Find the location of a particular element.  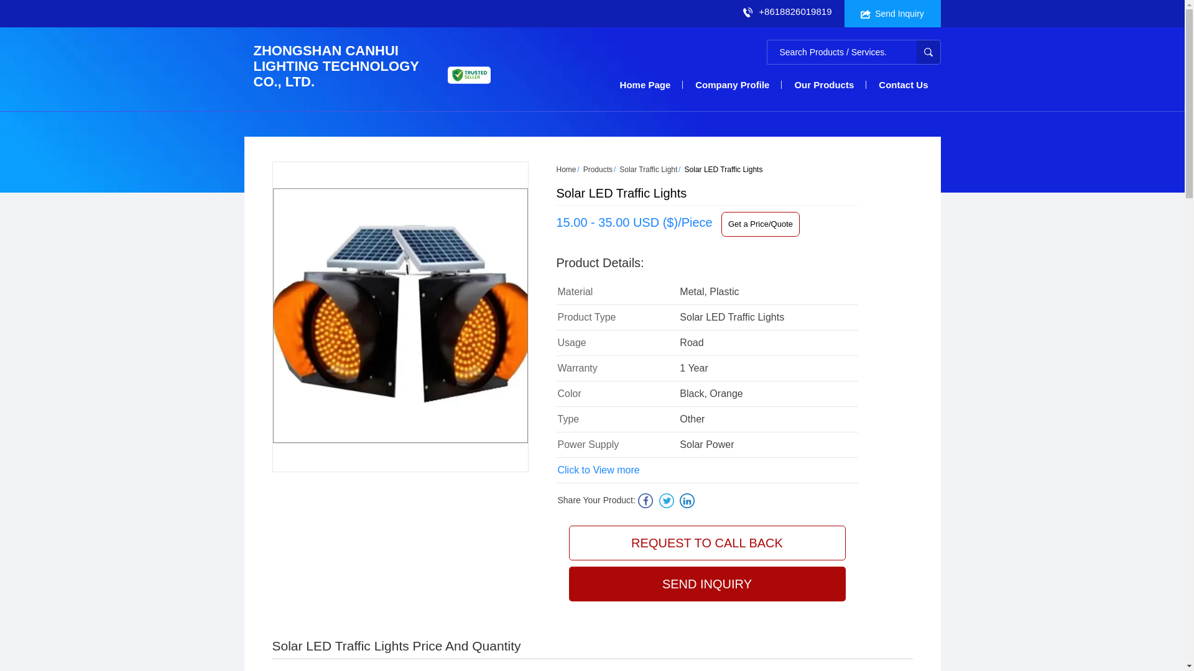

submit is located at coordinates (928, 52).